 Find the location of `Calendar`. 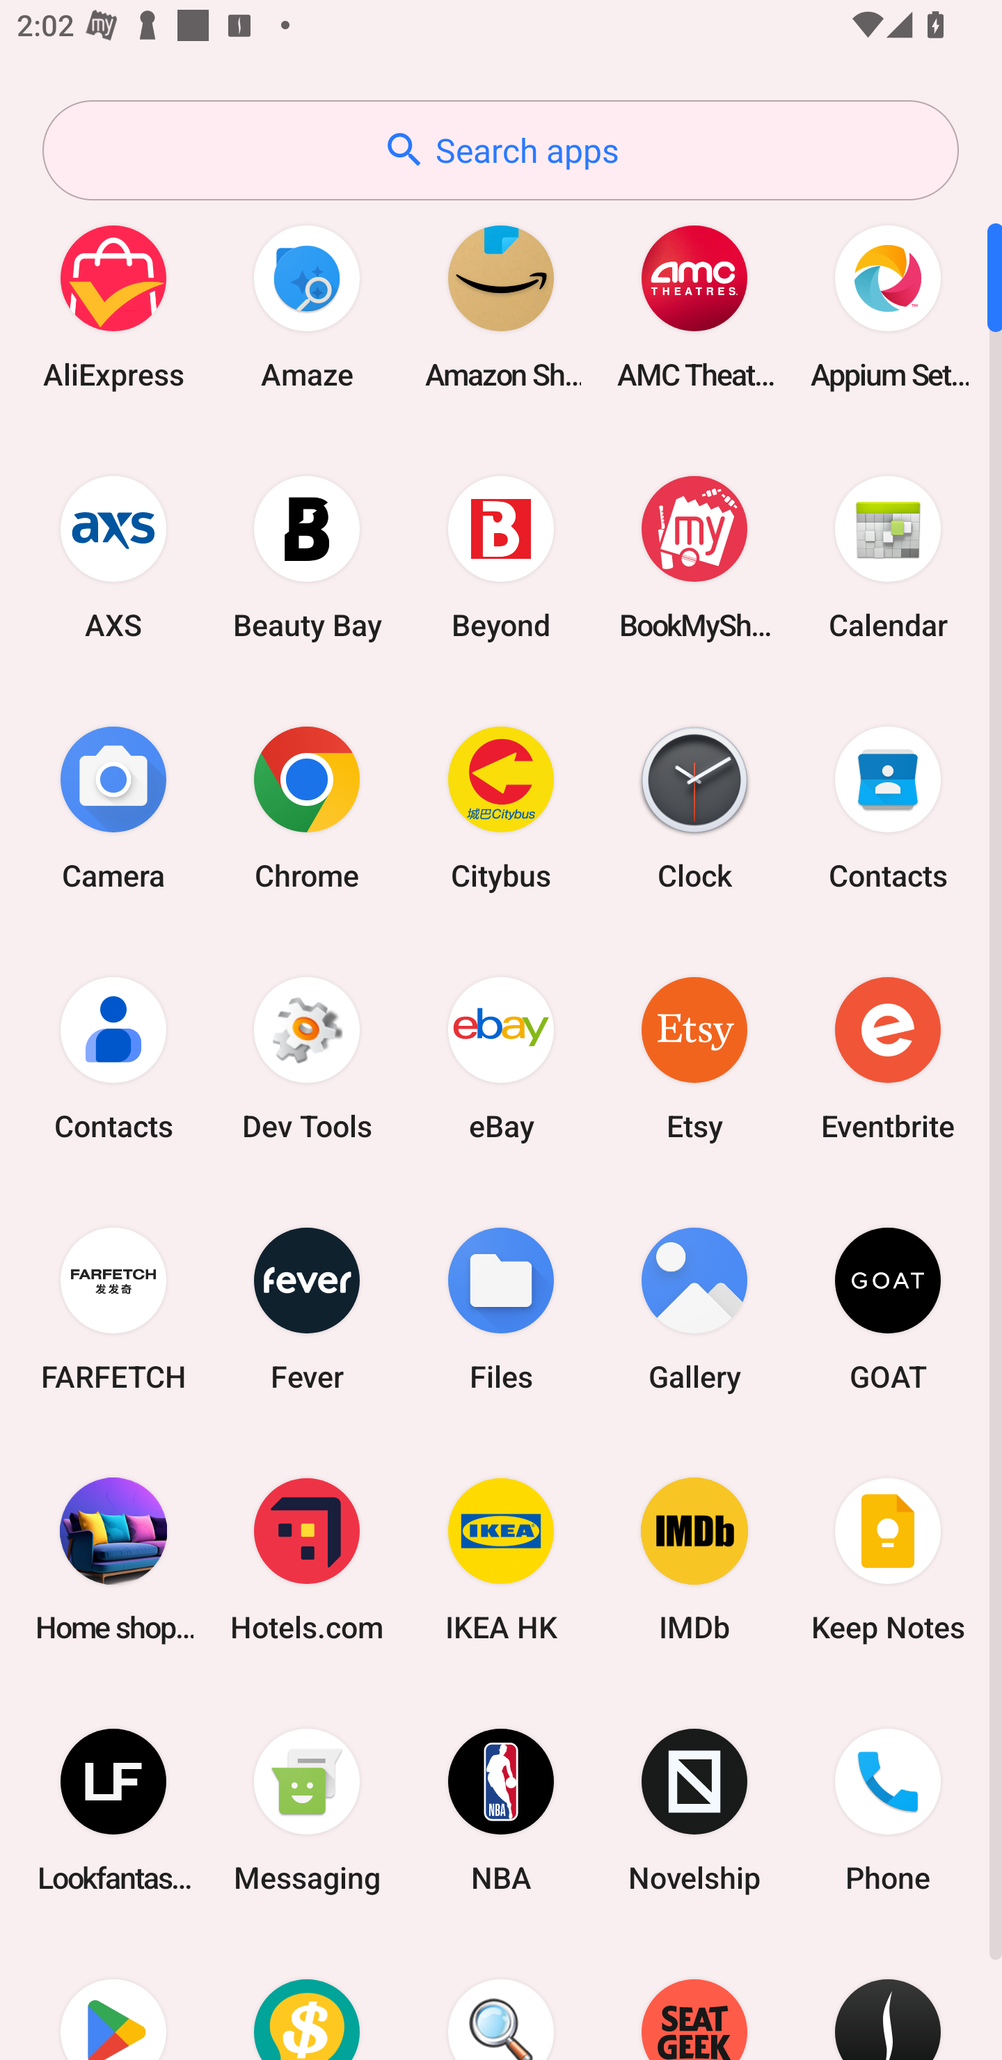

Calendar is located at coordinates (888, 557).